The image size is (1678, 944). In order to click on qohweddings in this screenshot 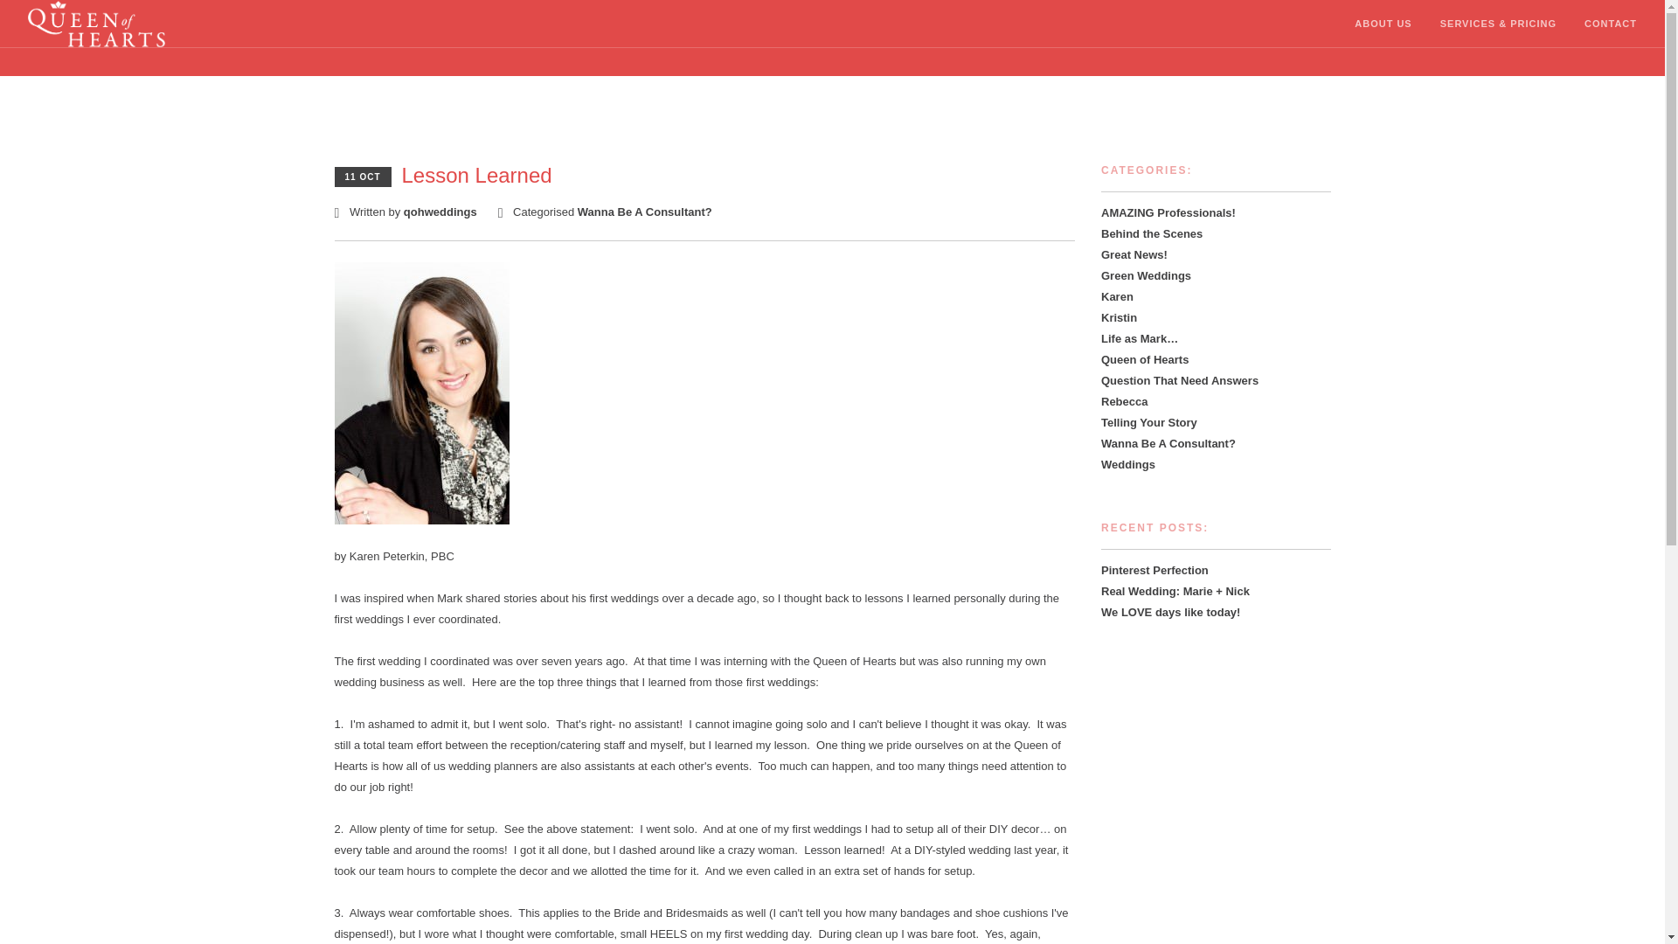, I will do `click(440, 212)`.